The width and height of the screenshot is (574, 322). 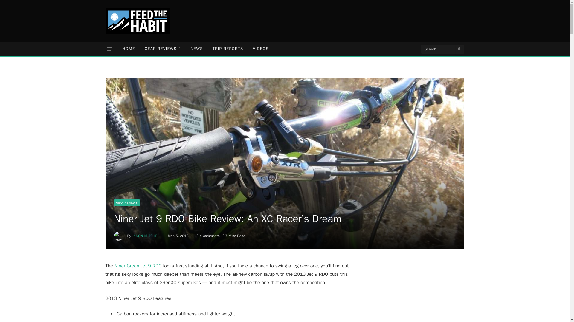 I want to click on JASON MITCHELL, so click(x=146, y=236).